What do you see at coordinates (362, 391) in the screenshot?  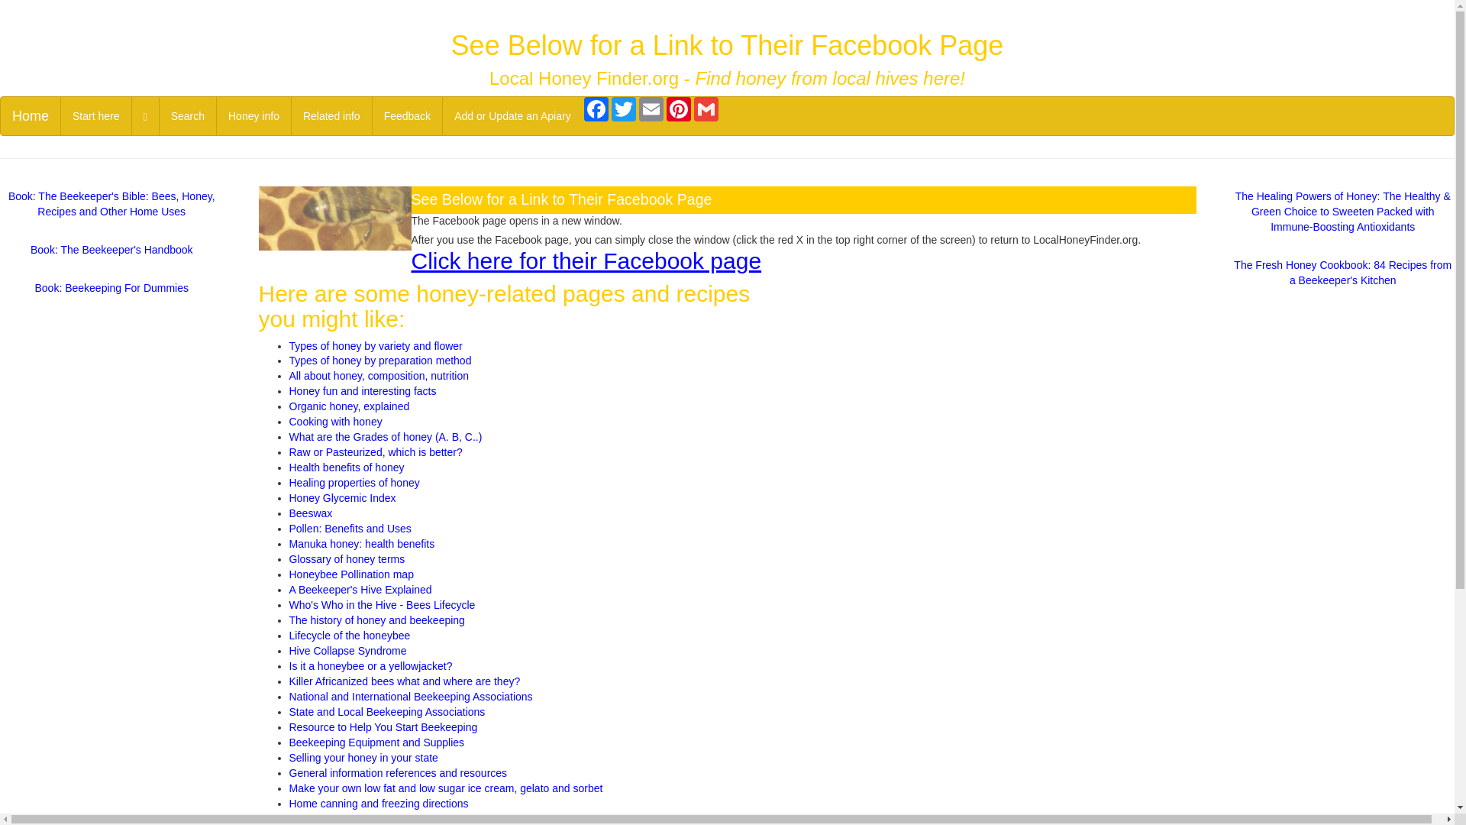 I see `Honey fun and interesting facts` at bounding box center [362, 391].